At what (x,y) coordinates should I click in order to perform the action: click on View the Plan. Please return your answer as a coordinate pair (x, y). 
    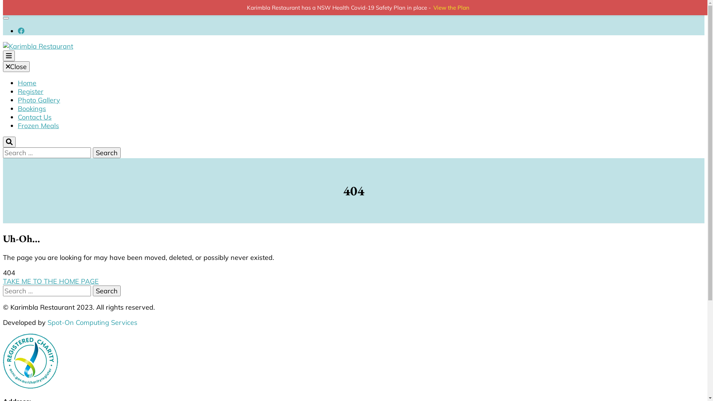
    Looking at the image, I should click on (452, 7).